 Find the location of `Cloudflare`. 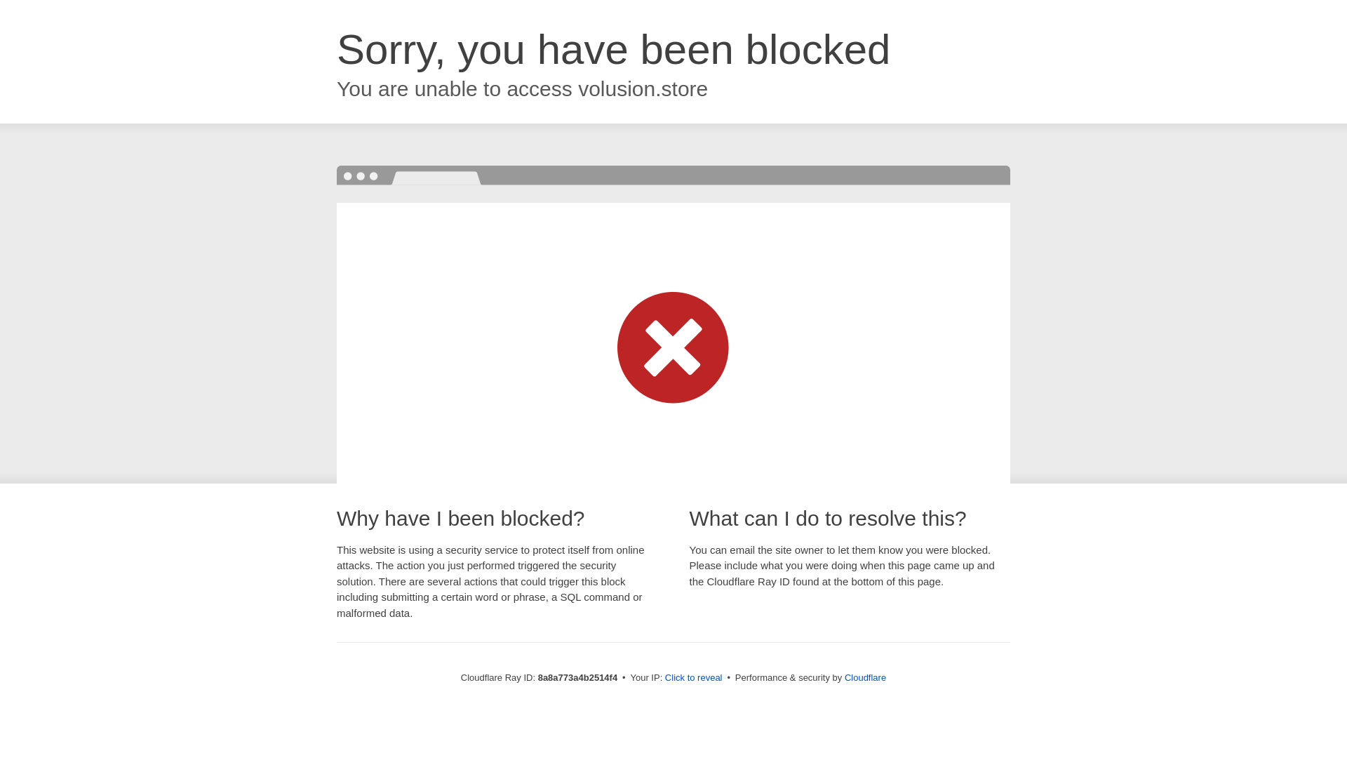

Cloudflare is located at coordinates (865, 677).